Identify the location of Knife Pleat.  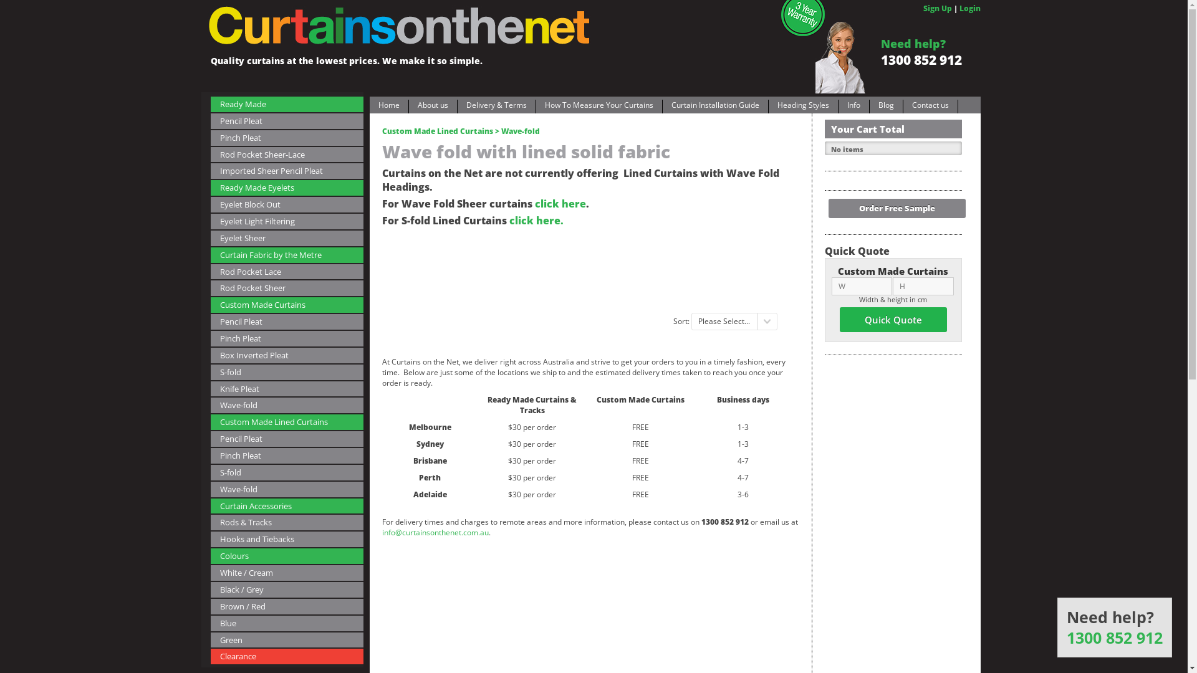
(287, 389).